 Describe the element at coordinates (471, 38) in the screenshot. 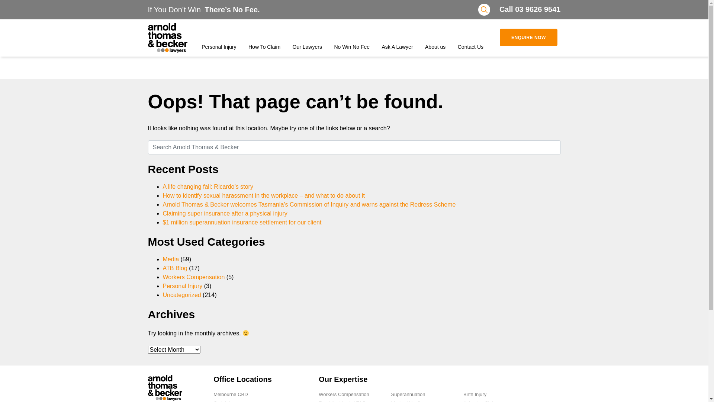

I see `Contact Us` at that location.